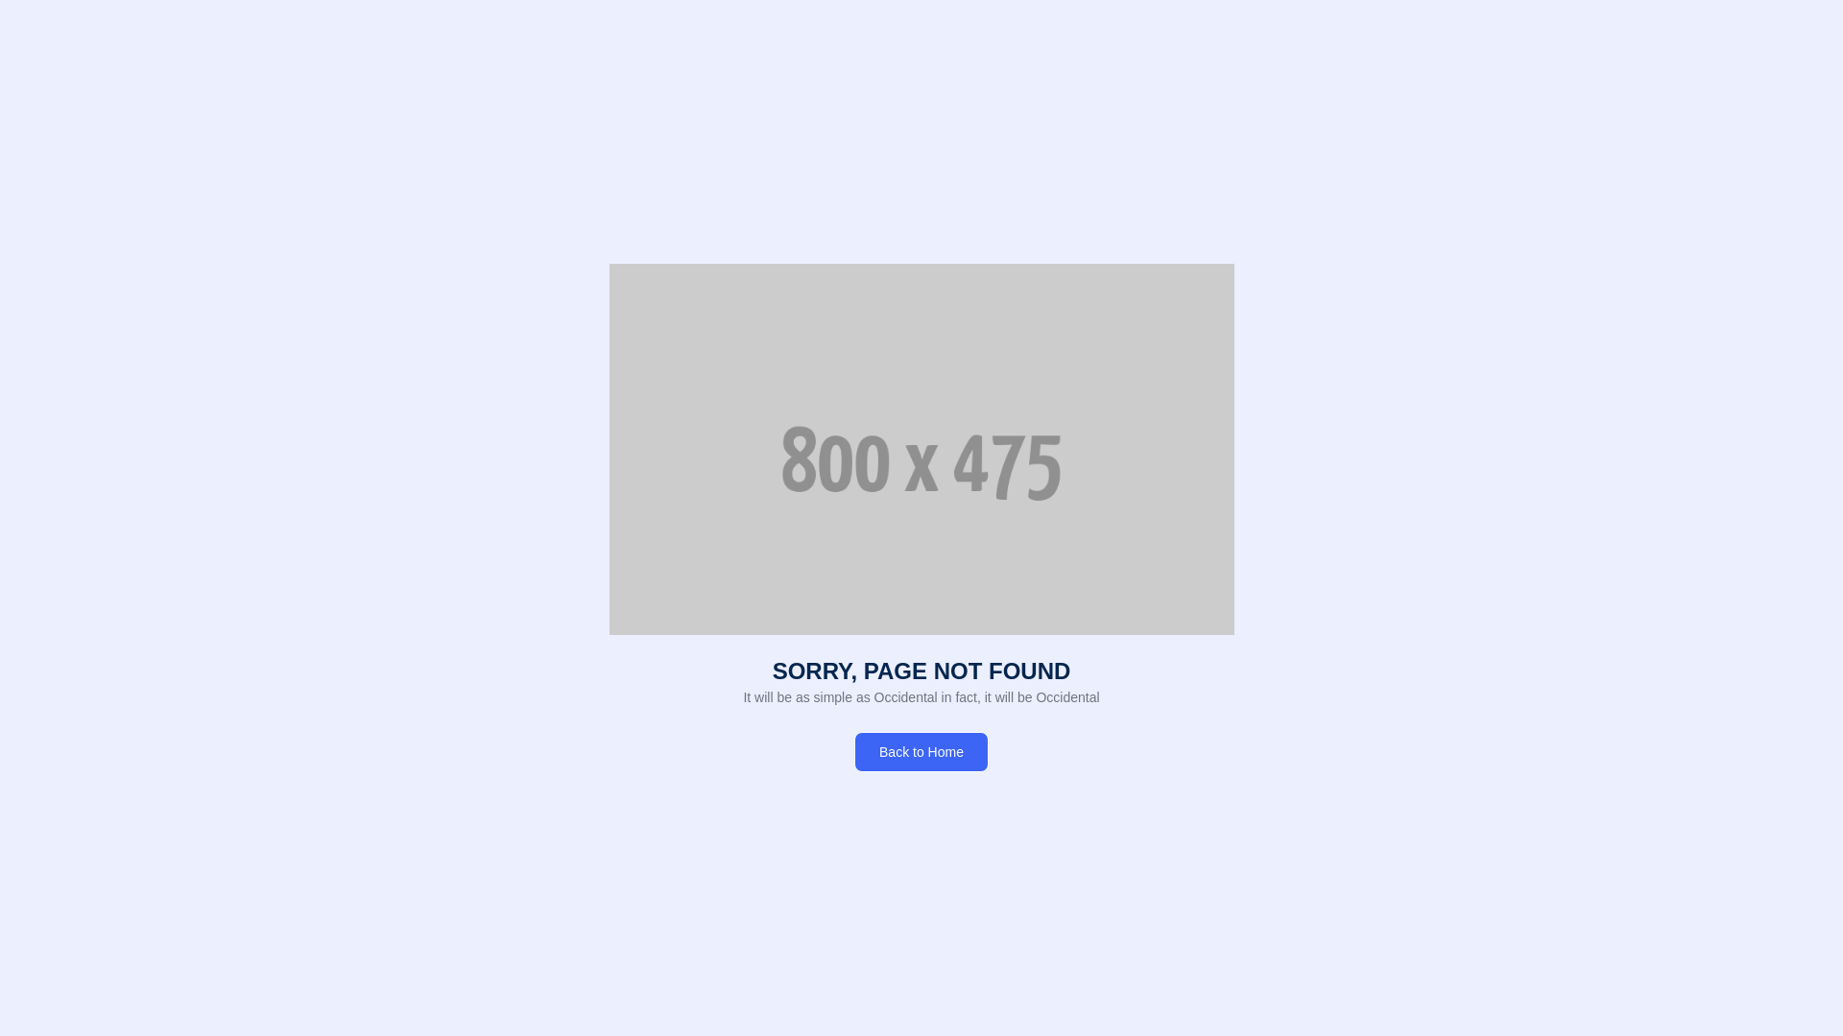 Image resolution: width=1843 pixels, height=1036 pixels. I want to click on Back to Home, so click(921, 751).